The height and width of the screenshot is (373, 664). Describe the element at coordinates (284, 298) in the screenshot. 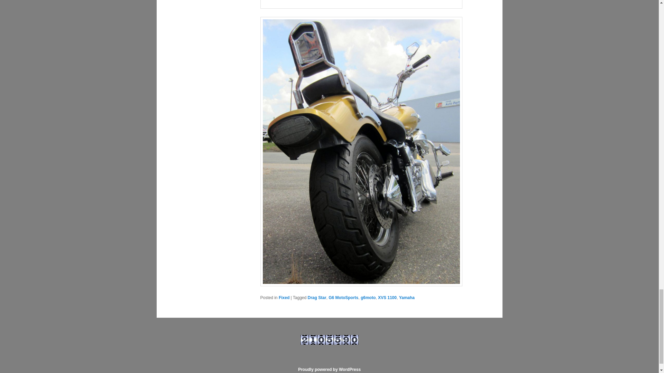

I see `Fixed` at that location.